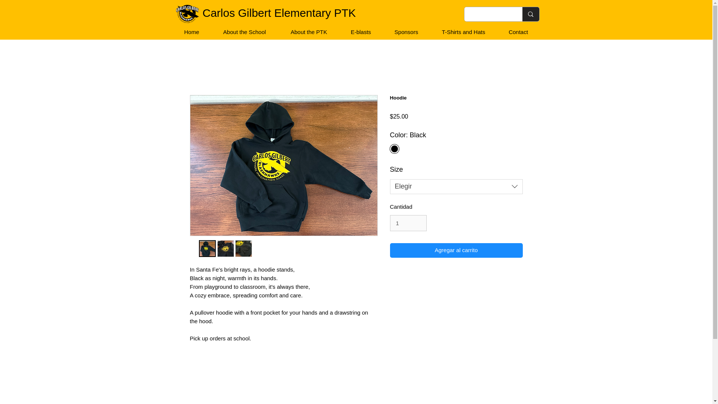 Image resolution: width=718 pixels, height=404 pixels. What do you see at coordinates (518, 32) in the screenshot?
I see `Contact` at bounding box center [518, 32].